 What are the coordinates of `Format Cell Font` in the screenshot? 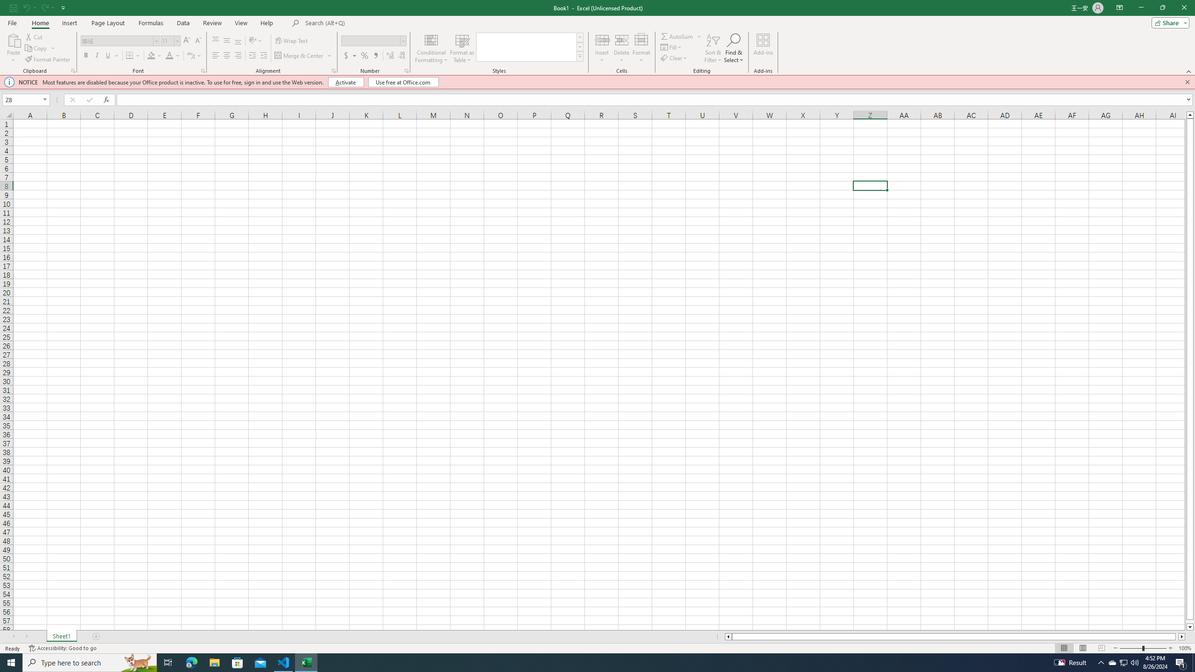 It's located at (203, 71).